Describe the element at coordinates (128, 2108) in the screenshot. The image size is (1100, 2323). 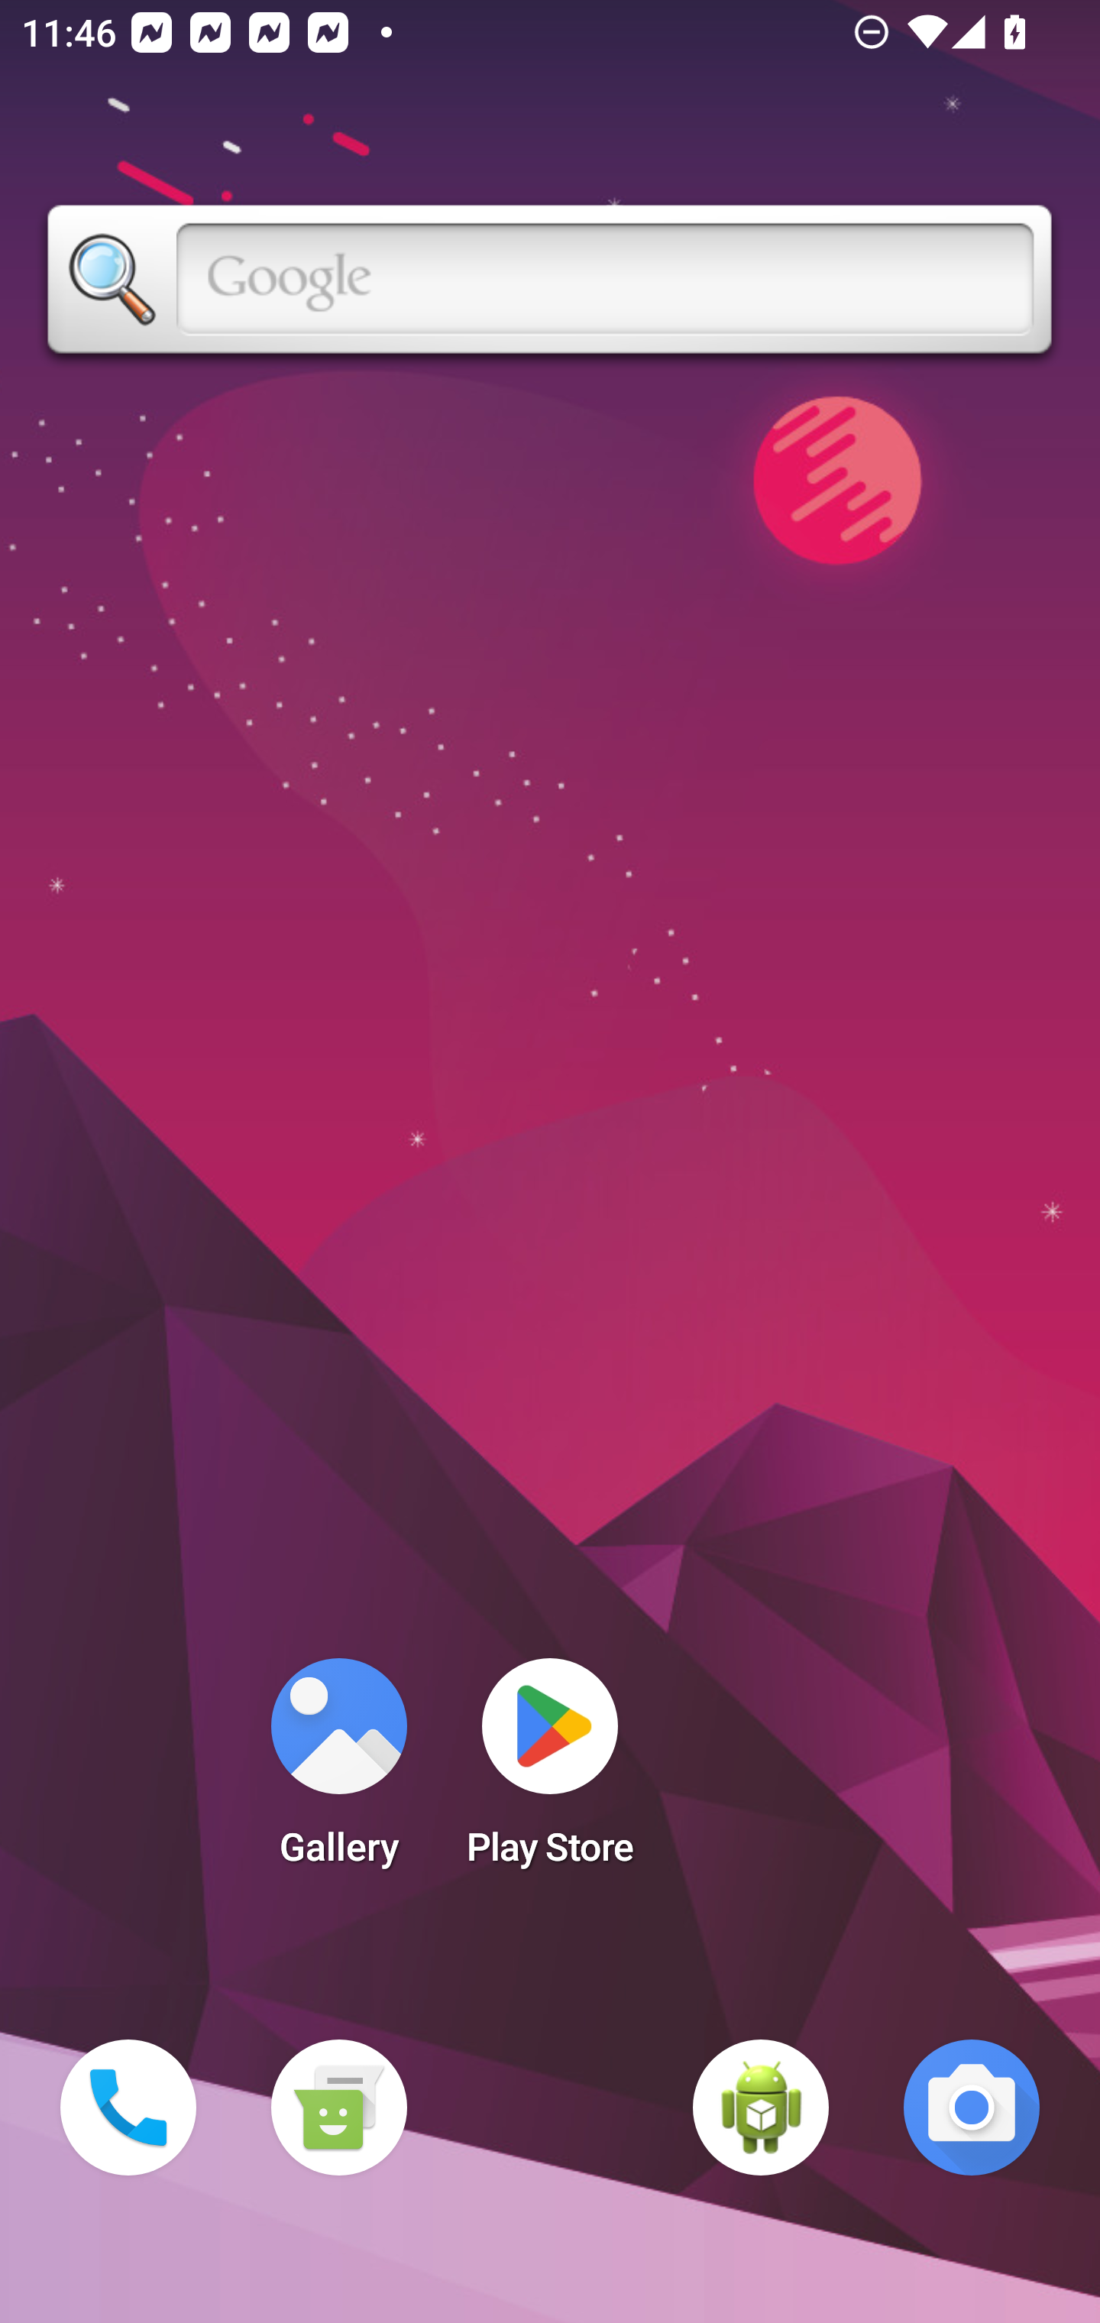
I see `Phone` at that location.